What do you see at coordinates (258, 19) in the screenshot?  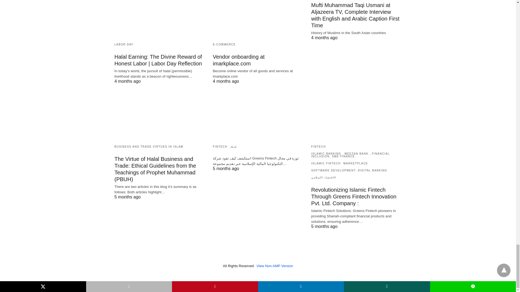 I see `Vendor onboarding at imarkplace.com` at bounding box center [258, 19].